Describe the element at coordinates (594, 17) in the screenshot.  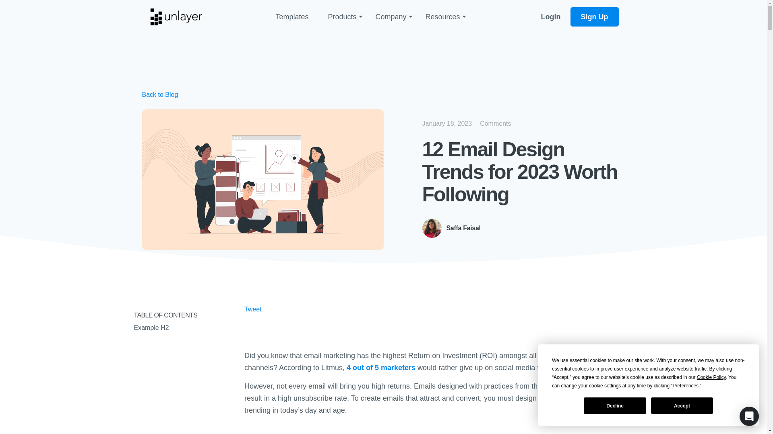
I see `Sign Up` at that location.